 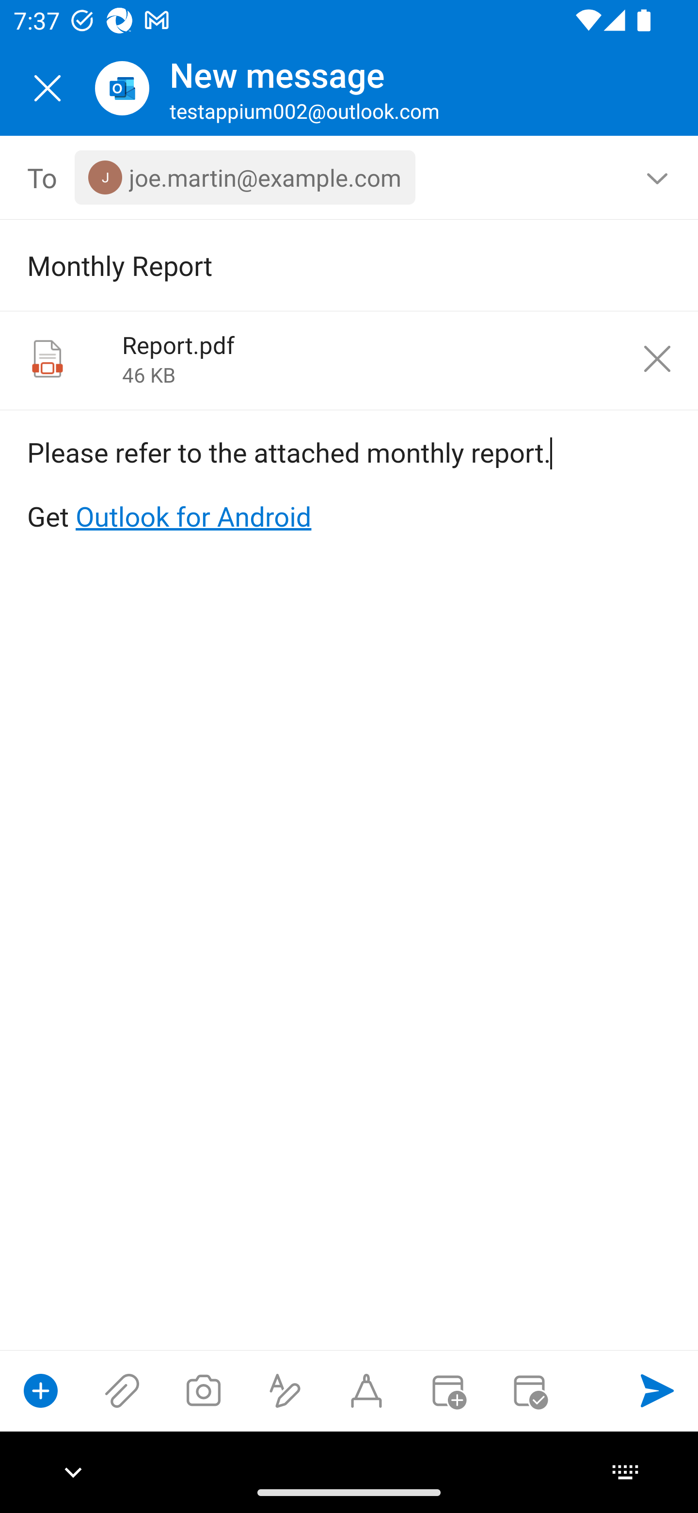 What do you see at coordinates (41, 1390) in the screenshot?
I see `Show compose options` at bounding box center [41, 1390].